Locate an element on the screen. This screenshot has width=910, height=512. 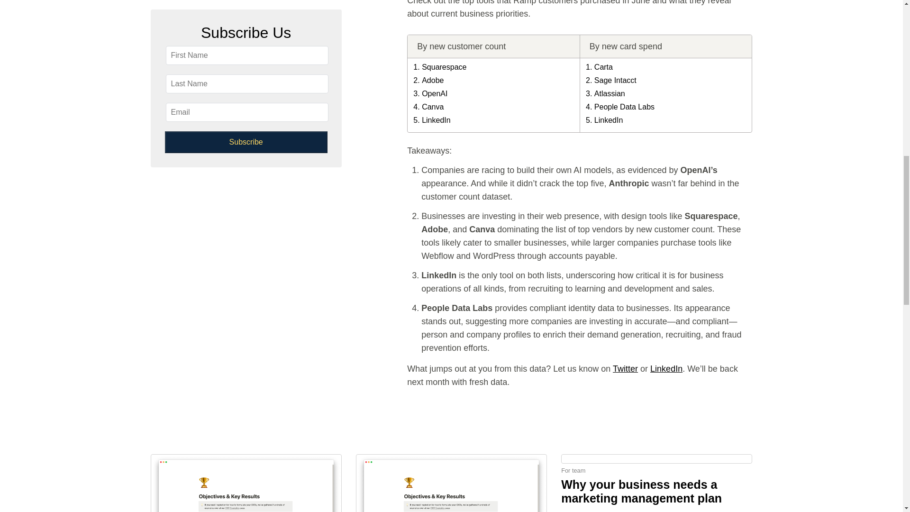
Twitter is located at coordinates (625, 369).